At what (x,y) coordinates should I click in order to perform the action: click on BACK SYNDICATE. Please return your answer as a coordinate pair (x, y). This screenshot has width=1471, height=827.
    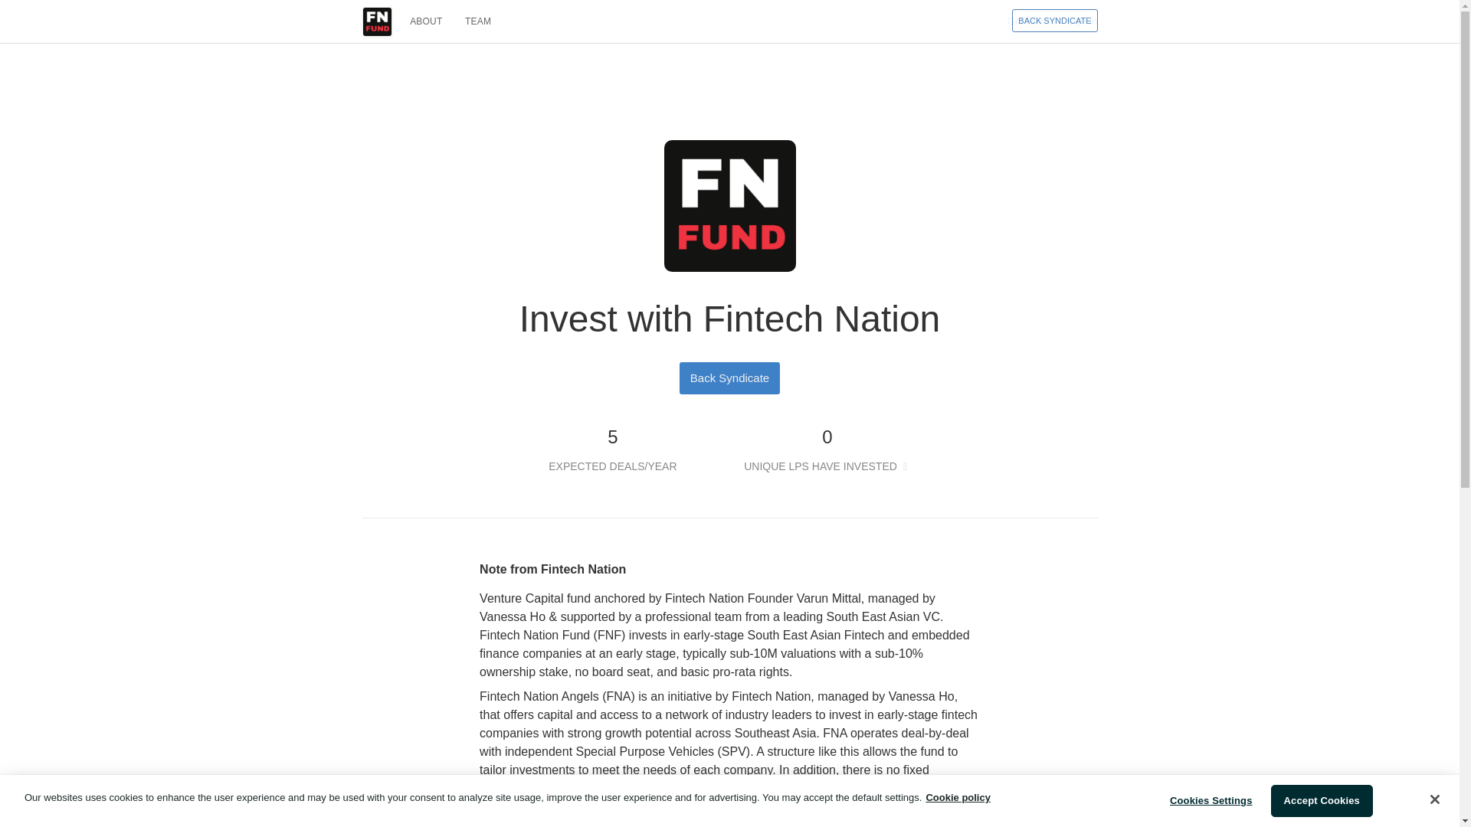
    Looking at the image, I should click on (1054, 20).